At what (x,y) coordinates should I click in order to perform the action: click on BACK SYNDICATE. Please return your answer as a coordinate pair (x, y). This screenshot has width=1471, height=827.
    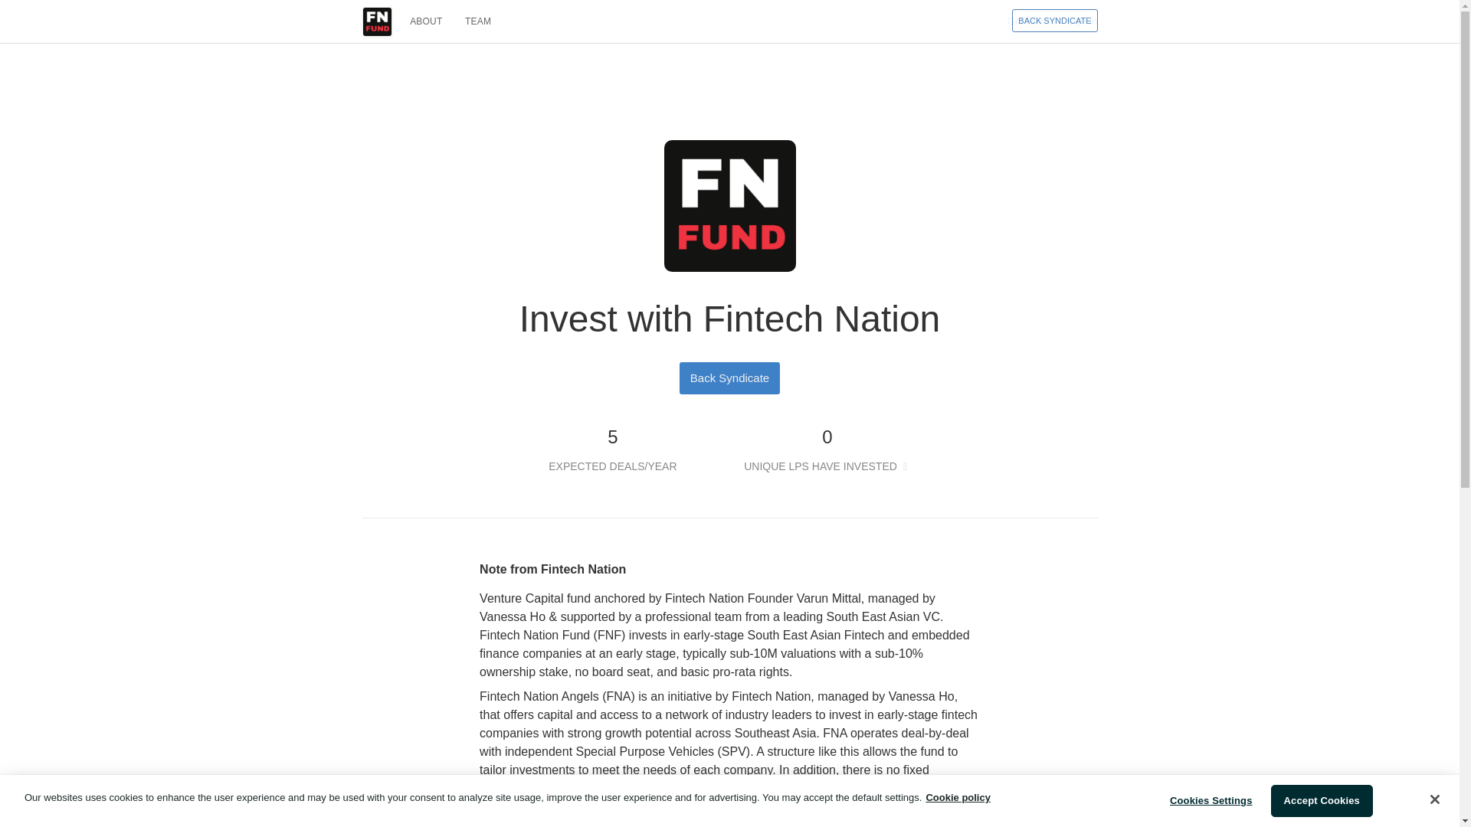
    Looking at the image, I should click on (1054, 20).